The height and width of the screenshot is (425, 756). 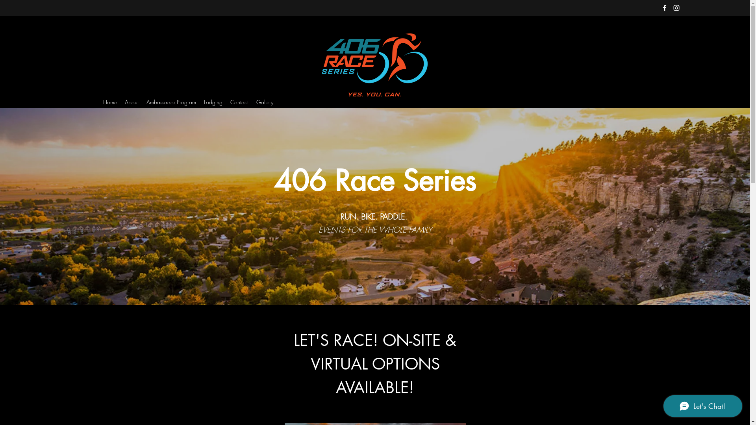 What do you see at coordinates (239, 102) in the screenshot?
I see `Contact` at bounding box center [239, 102].